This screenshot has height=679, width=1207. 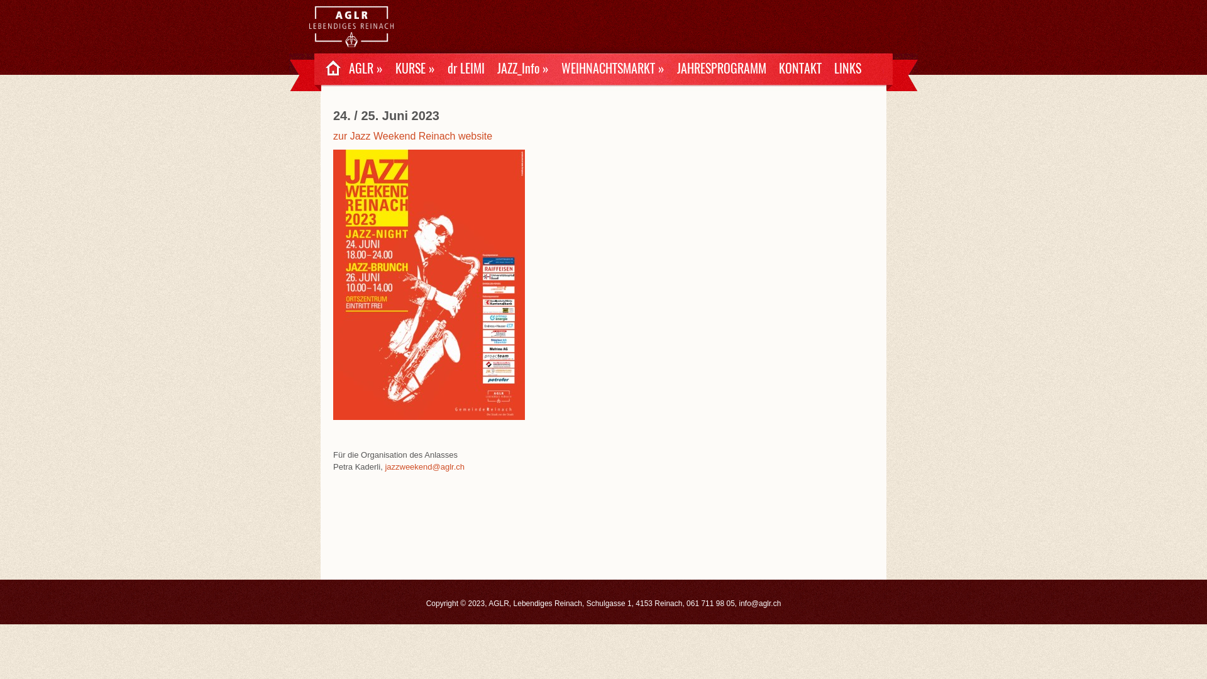 I want to click on Startseite, so click(x=344, y=43).